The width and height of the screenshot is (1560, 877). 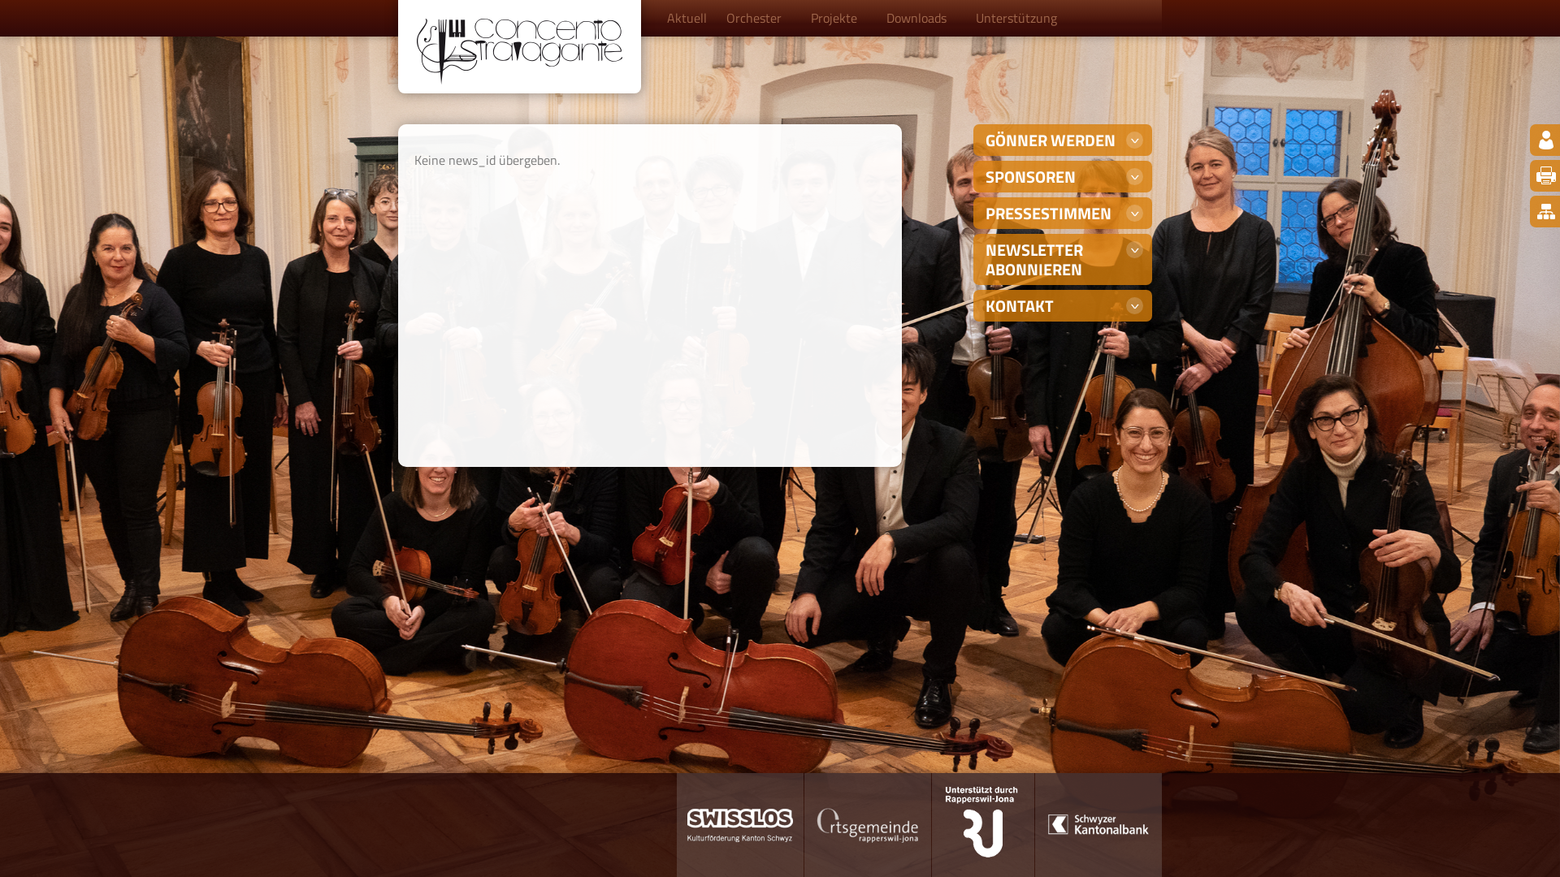 I want to click on Ortsgemeinde Rapperswil, so click(x=868, y=825).